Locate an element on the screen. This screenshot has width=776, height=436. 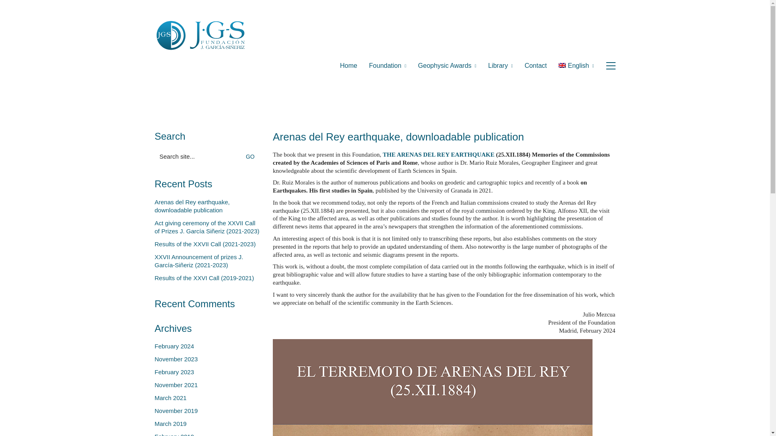
English is located at coordinates (576, 65).